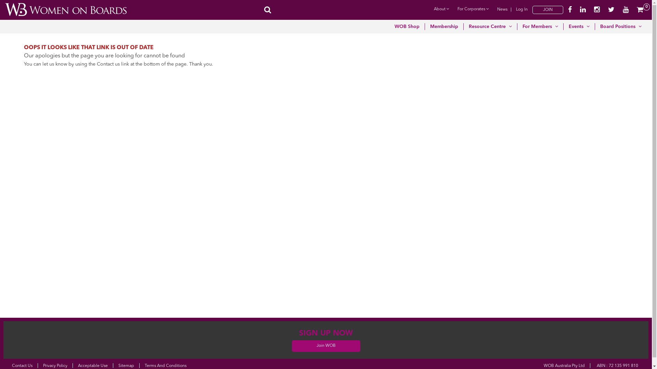  What do you see at coordinates (126, 366) in the screenshot?
I see `Sitemap` at bounding box center [126, 366].